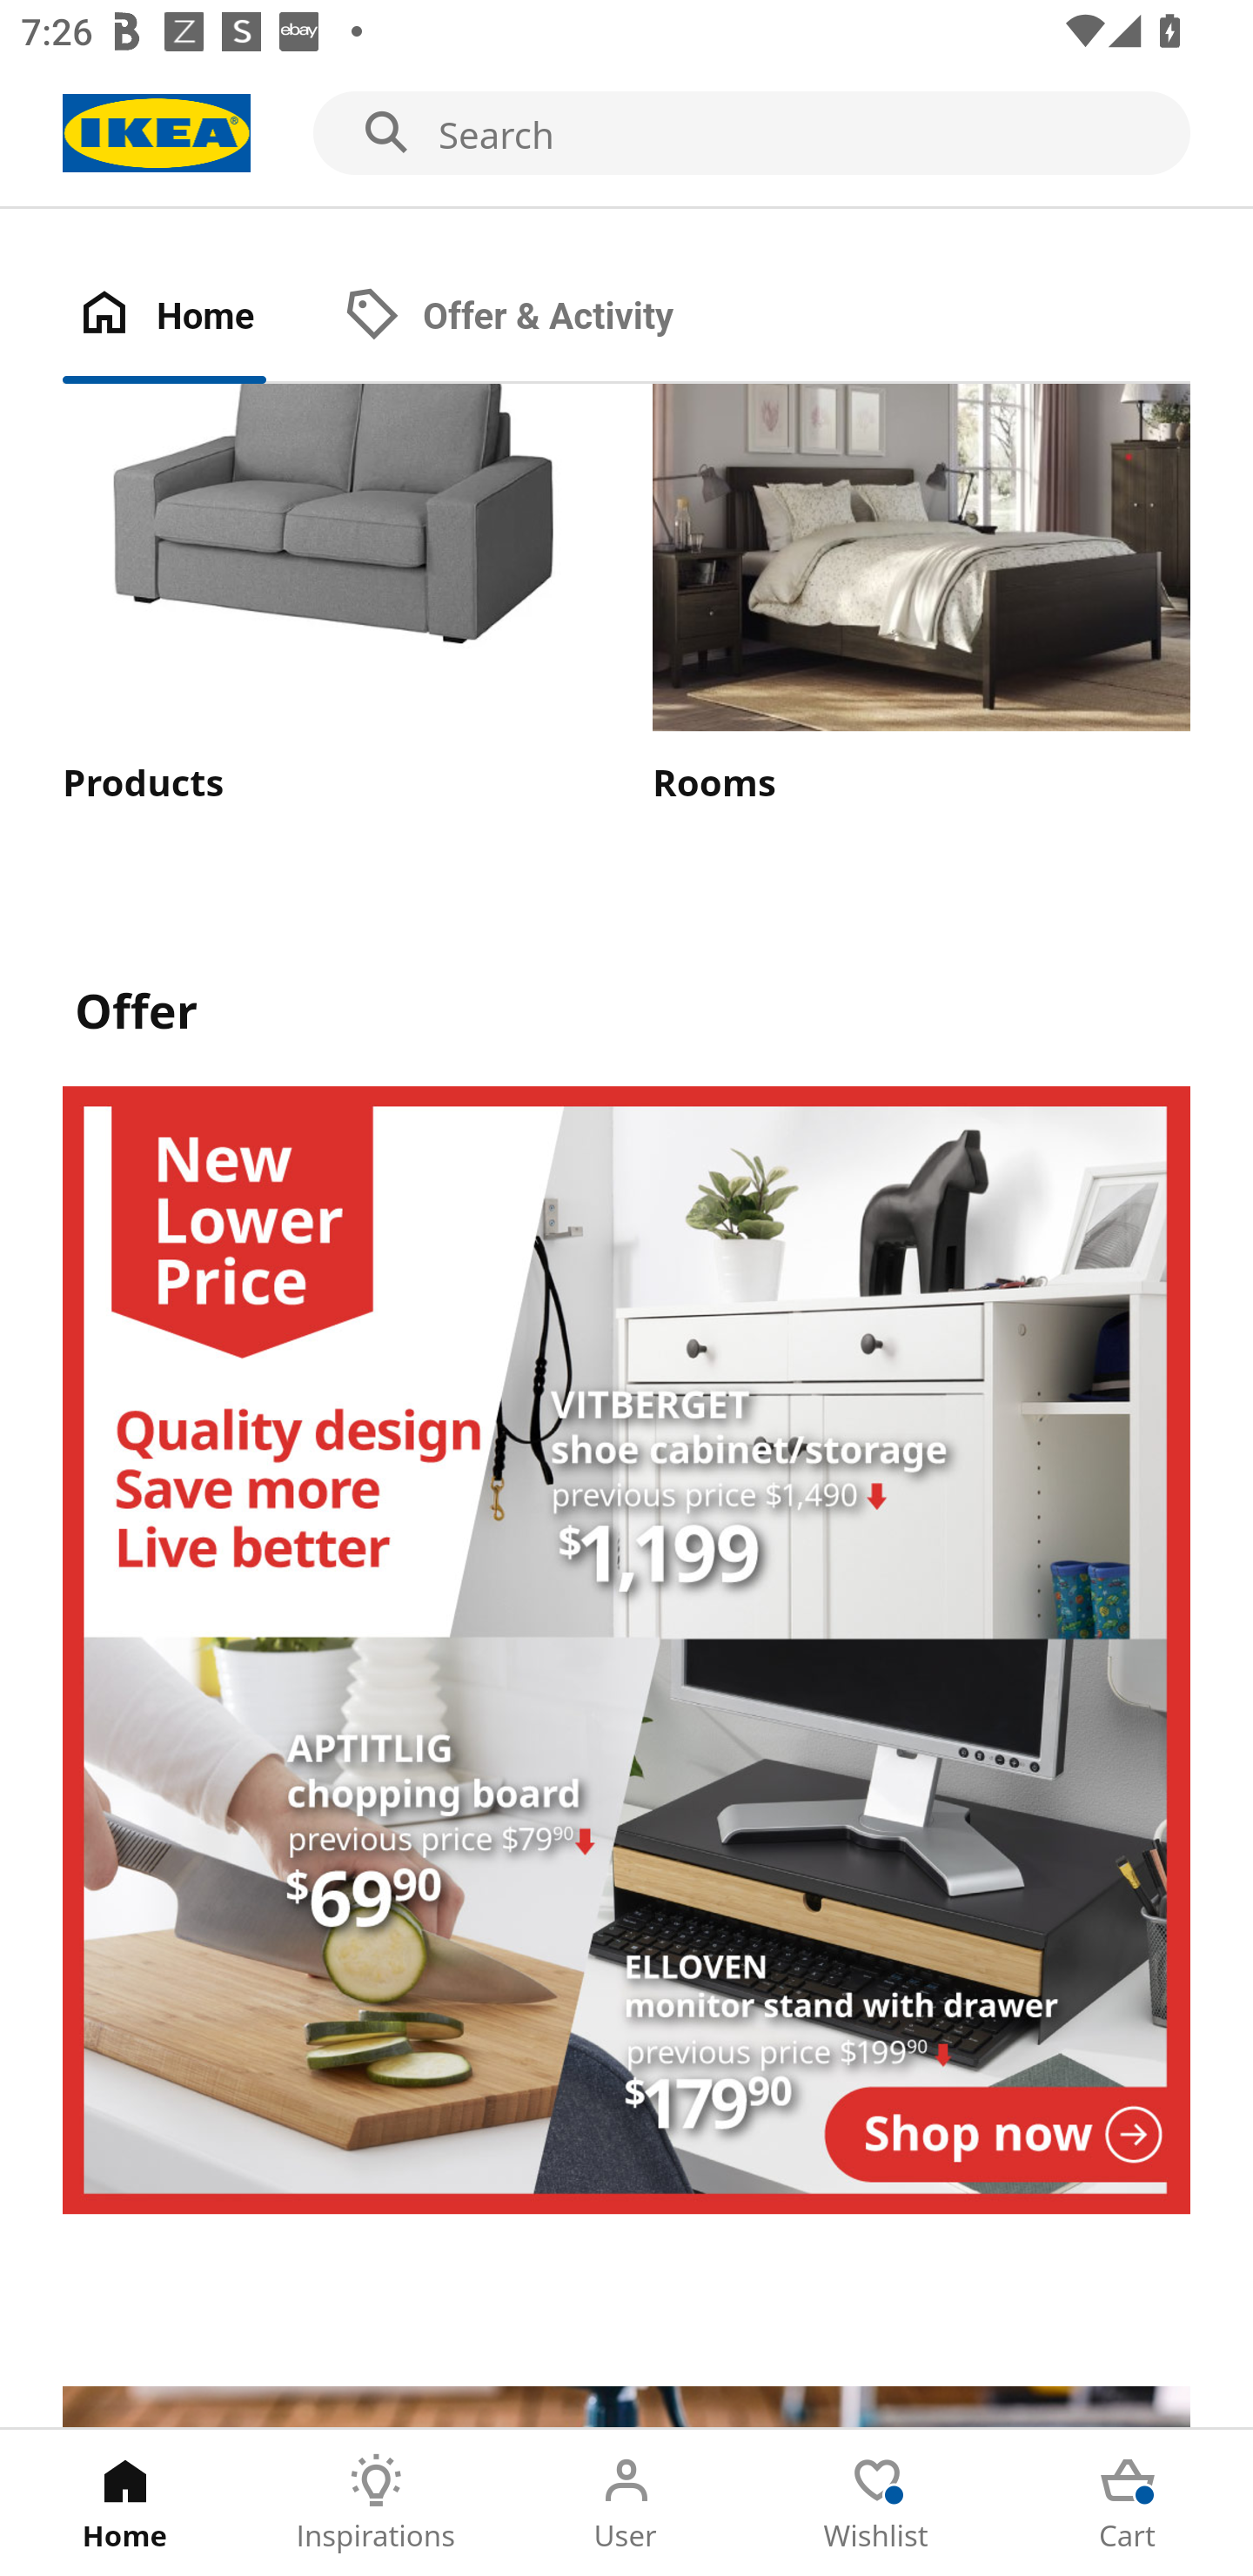  Describe the element at coordinates (125, 2503) in the screenshot. I see `Home
Tab 1 of 5` at that location.